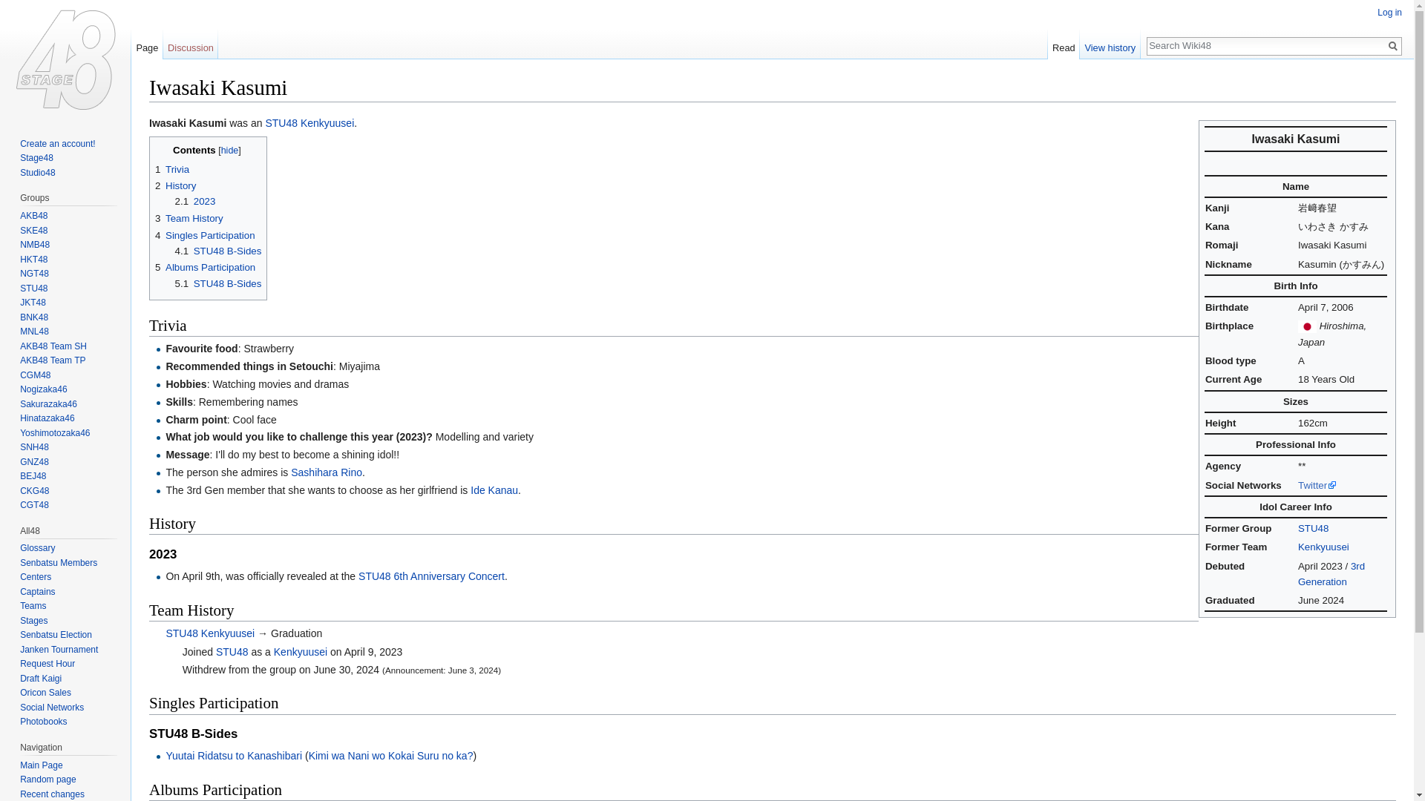 The image size is (1425, 801). Describe the element at coordinates (1389, 12) in the screenshot. I see `Log in` at that location.